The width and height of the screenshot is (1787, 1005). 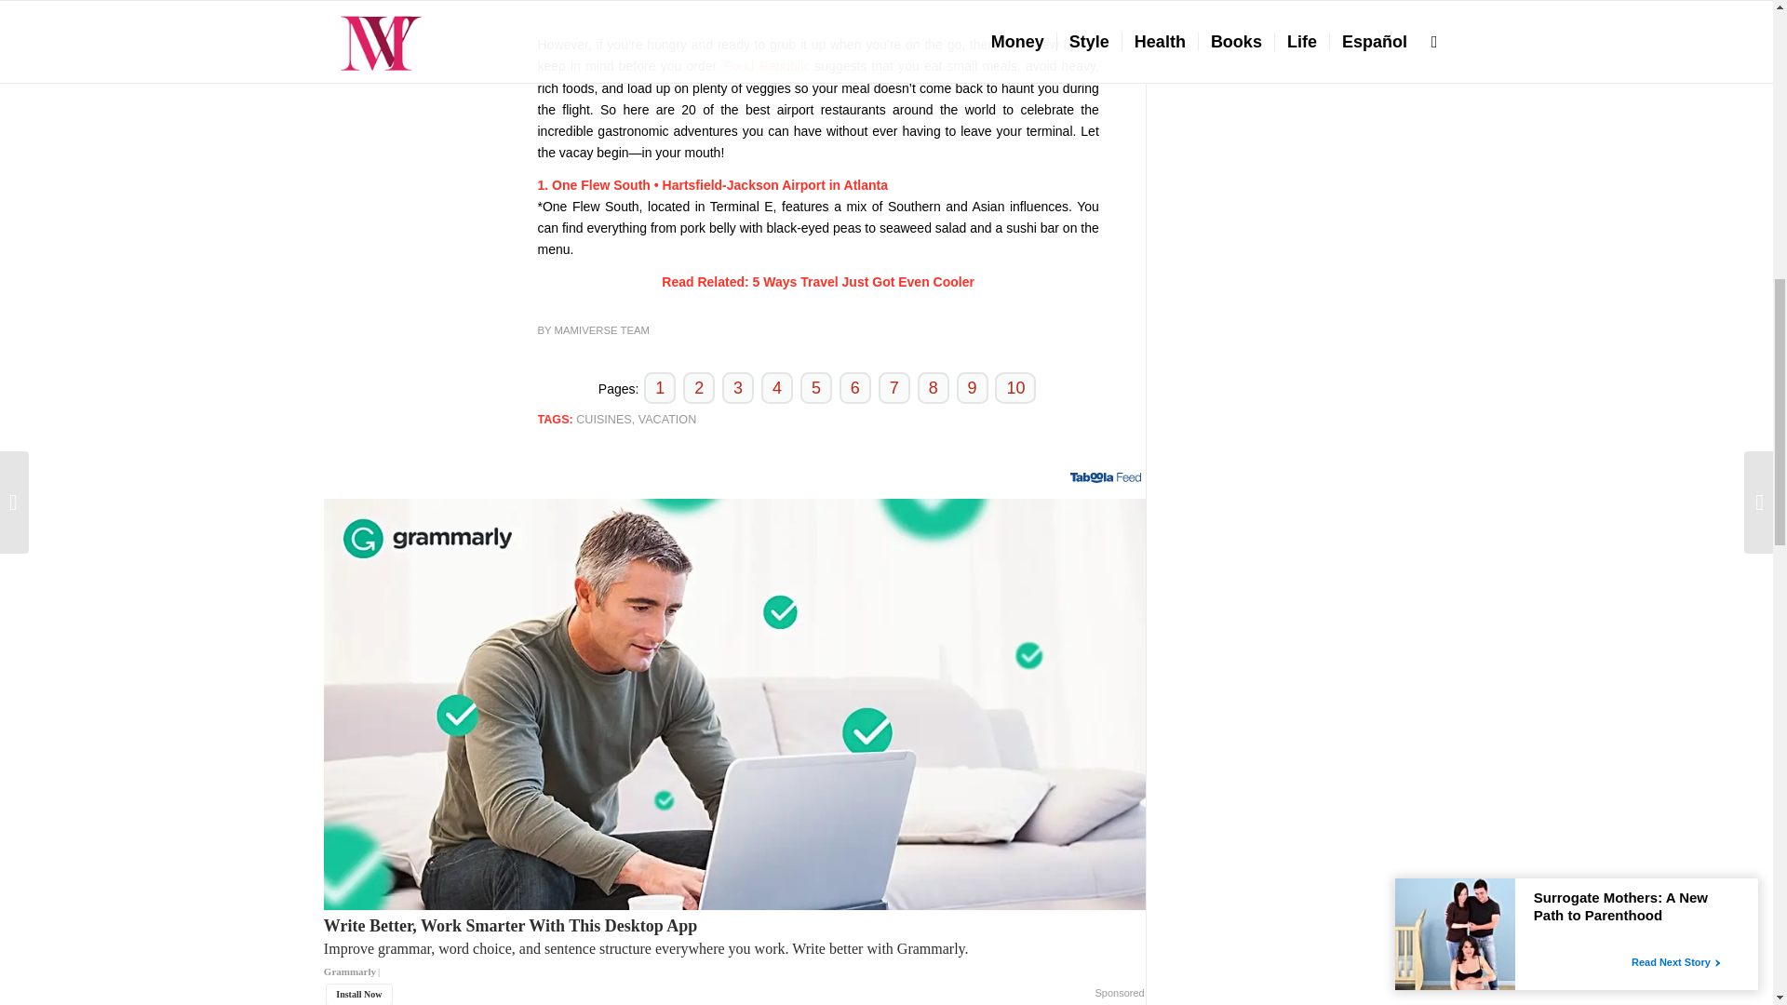 What do you see at coordinates (733, 957) in the screenshot?
I see `Write Better, Work Smarter With This Desktop App` at bounding box center [733, 957].